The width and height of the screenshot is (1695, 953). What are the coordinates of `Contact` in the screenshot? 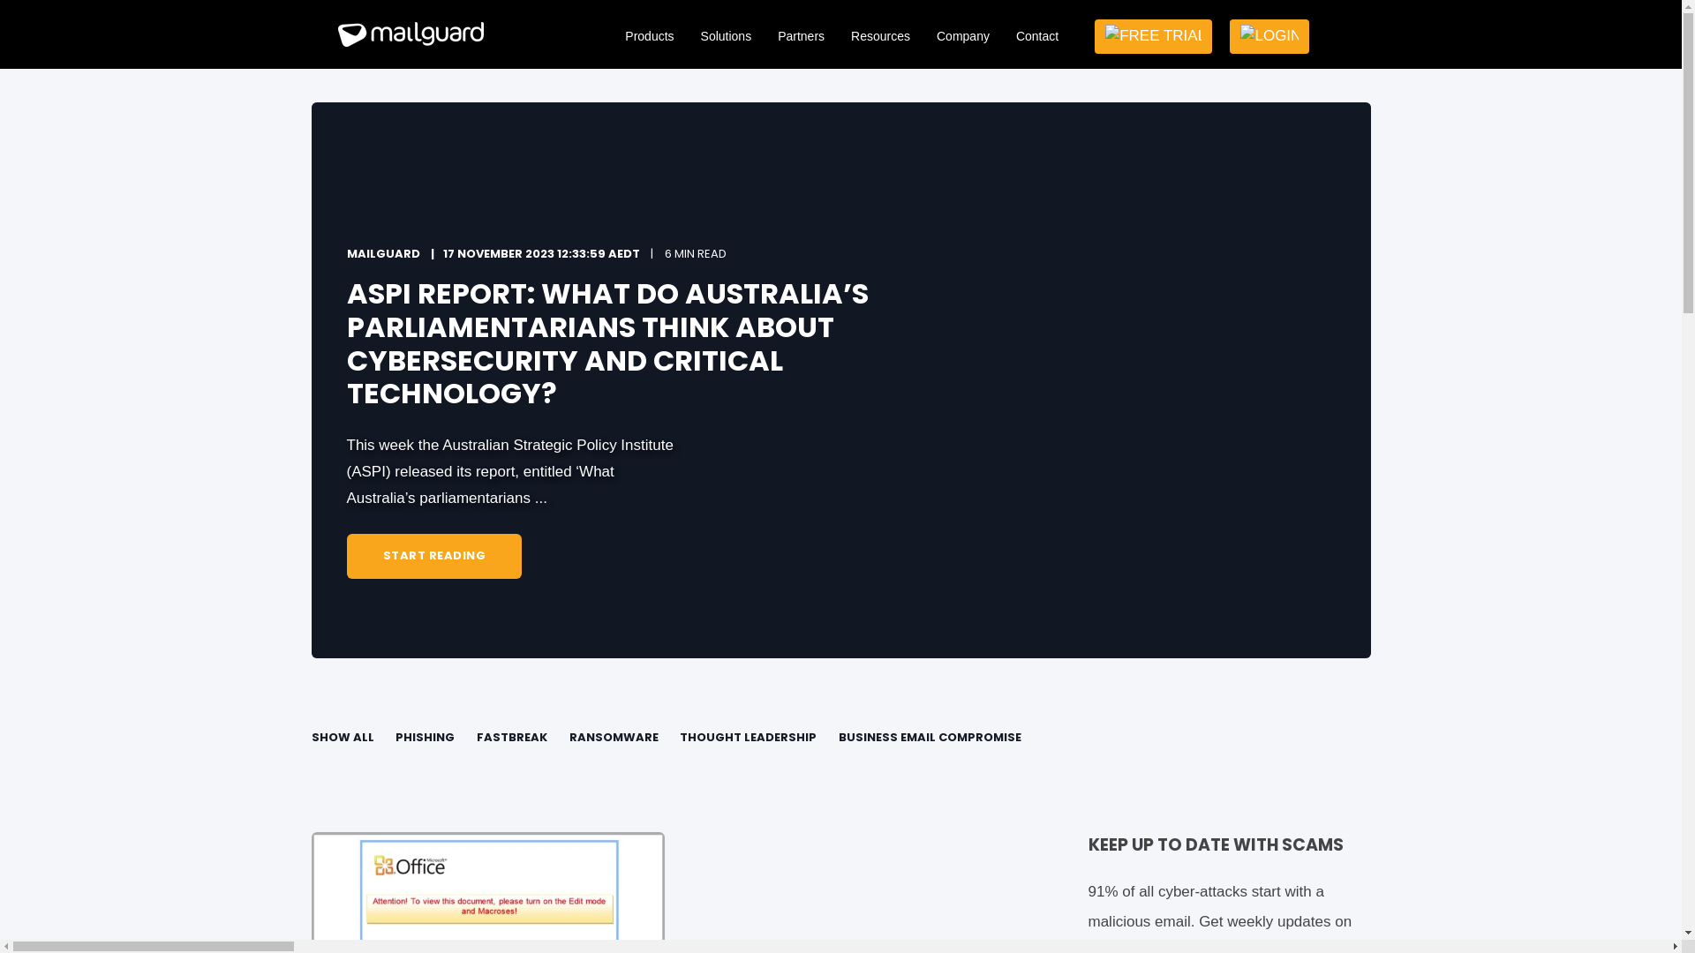 It's located at (1037, 36).